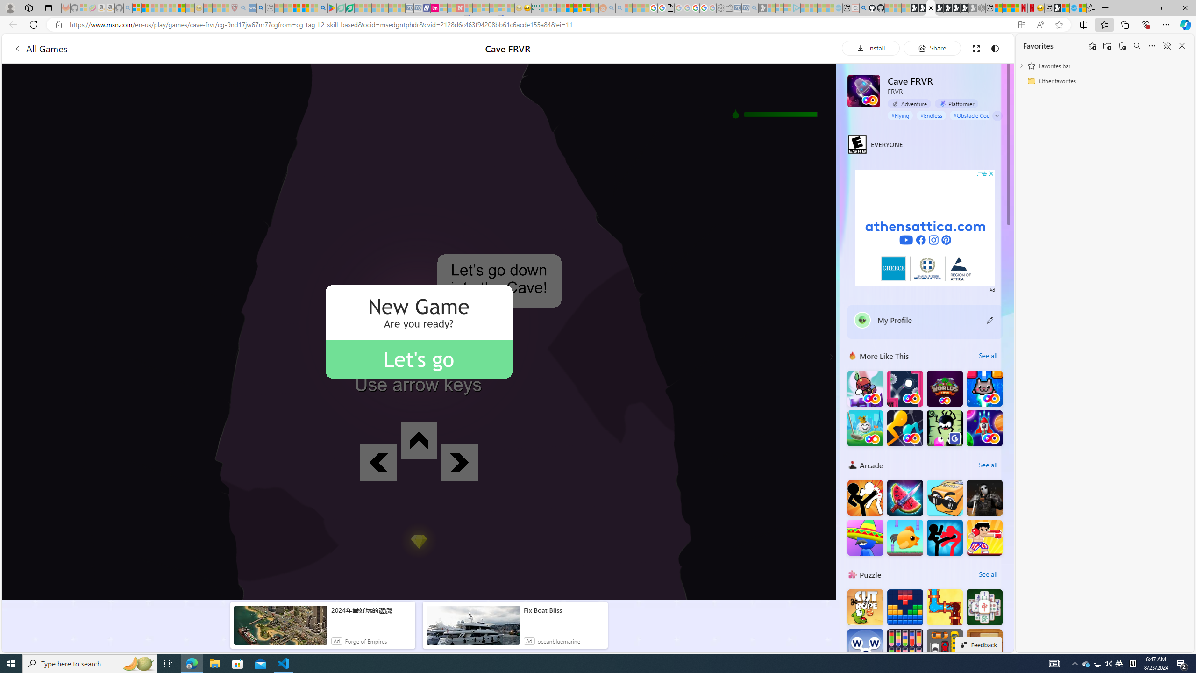 This screenshot has height=673, width=1196. What do you see at coordinates (473, 629) in the screenshot?
I see `anim-content` at bounding box center [473, 629].